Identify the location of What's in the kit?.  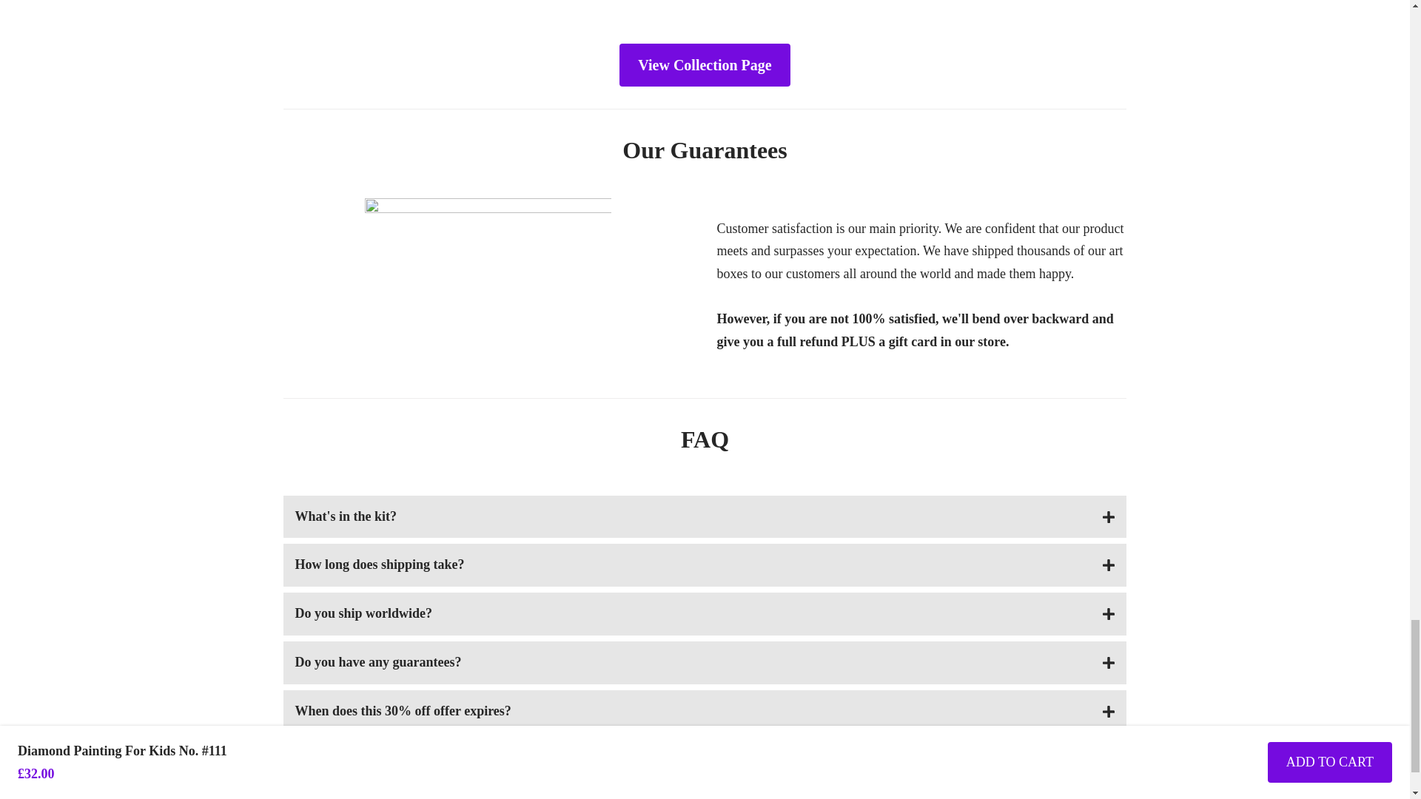
(705, 516).